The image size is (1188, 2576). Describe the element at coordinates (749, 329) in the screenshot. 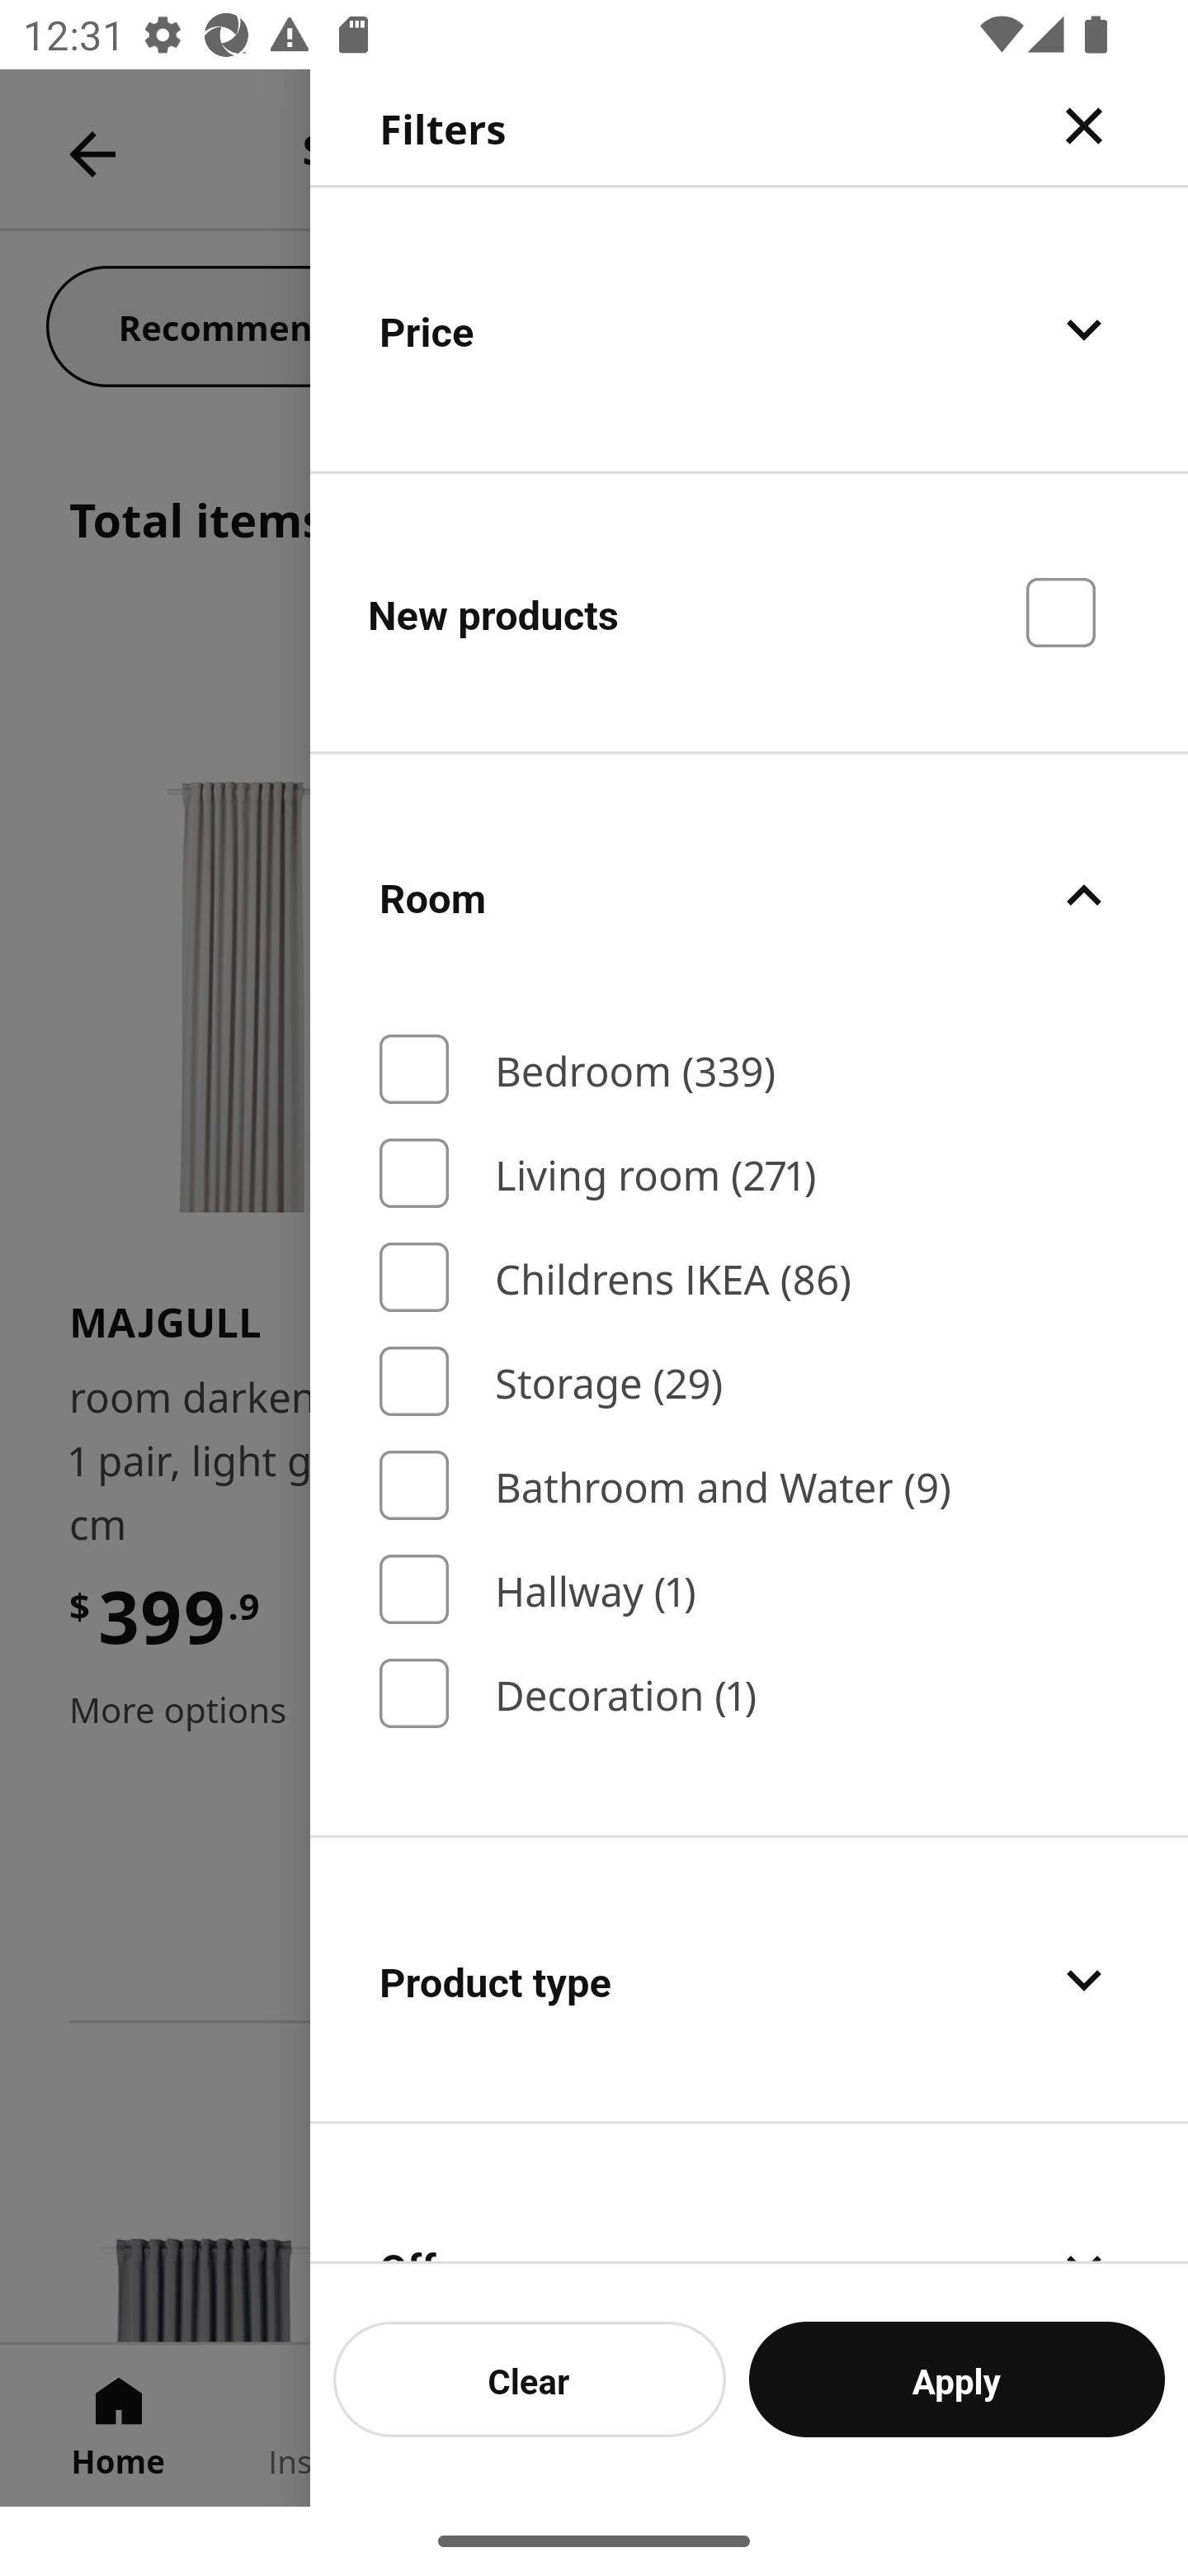

I see `Price` at that location.